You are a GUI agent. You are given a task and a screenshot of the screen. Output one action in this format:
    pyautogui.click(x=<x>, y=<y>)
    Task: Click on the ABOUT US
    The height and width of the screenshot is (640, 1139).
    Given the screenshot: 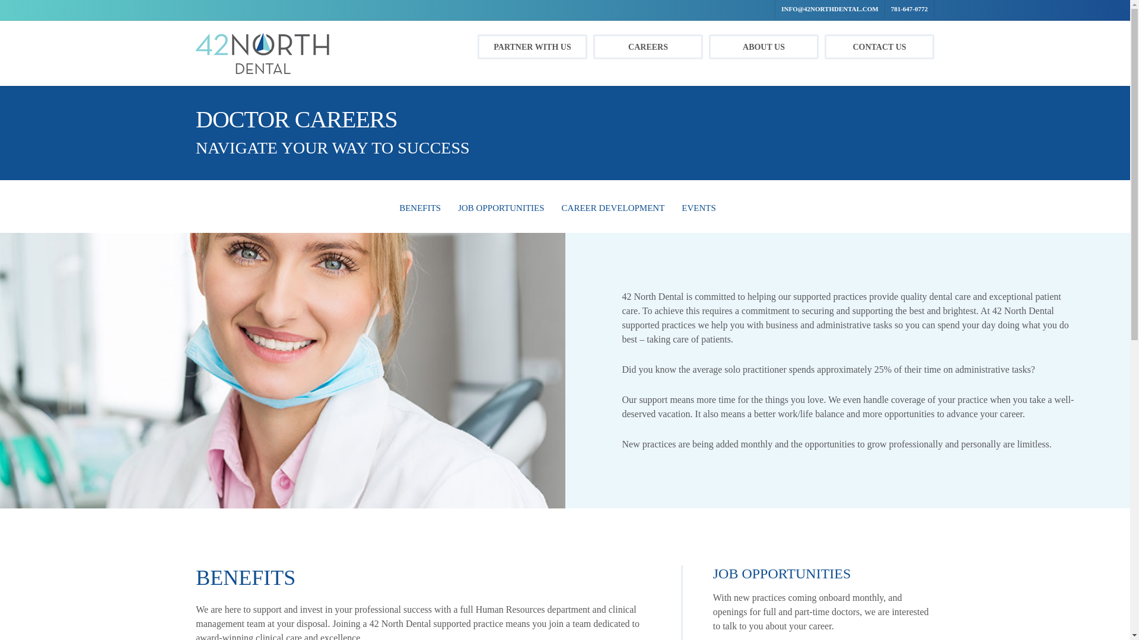 What is the action you would take?
    pyautogui.click(x=763, y=47)
    